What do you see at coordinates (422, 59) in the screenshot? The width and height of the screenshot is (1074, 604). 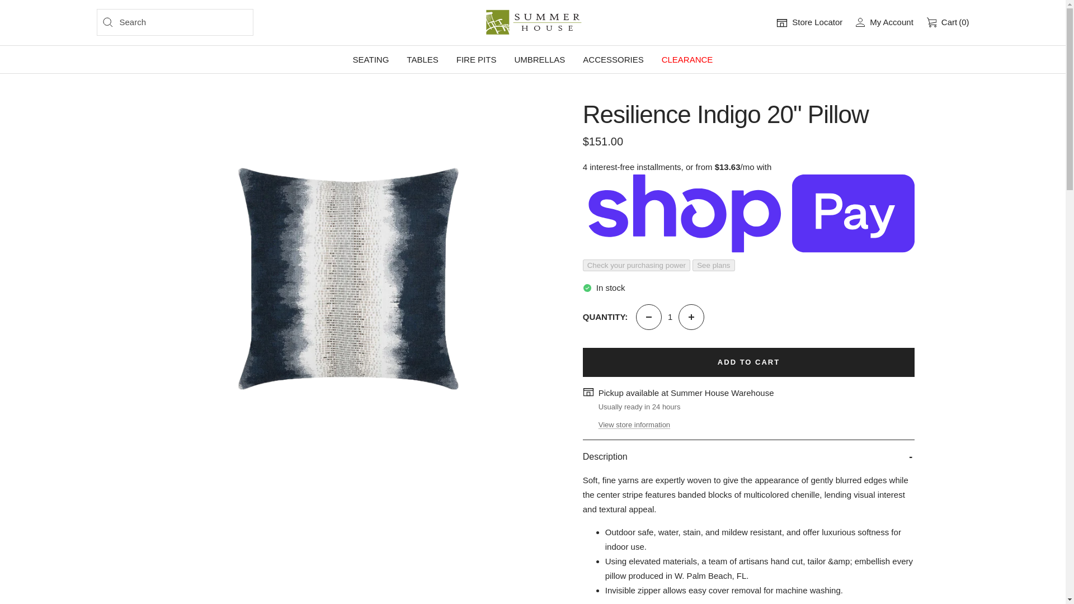 I see `TABLES` at bounding box center [422, 59].